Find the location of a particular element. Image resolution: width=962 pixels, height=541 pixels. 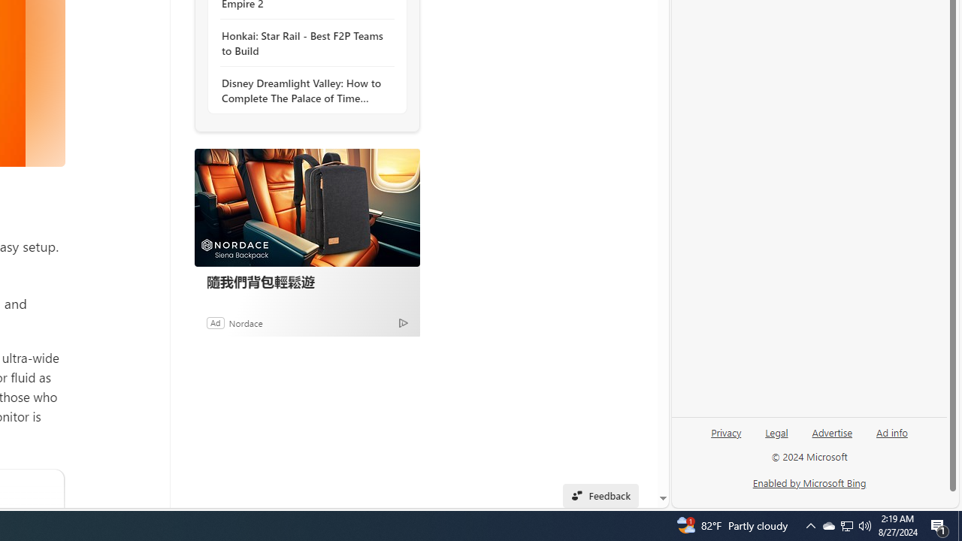

Privacy is located at coordinates (726, 438).